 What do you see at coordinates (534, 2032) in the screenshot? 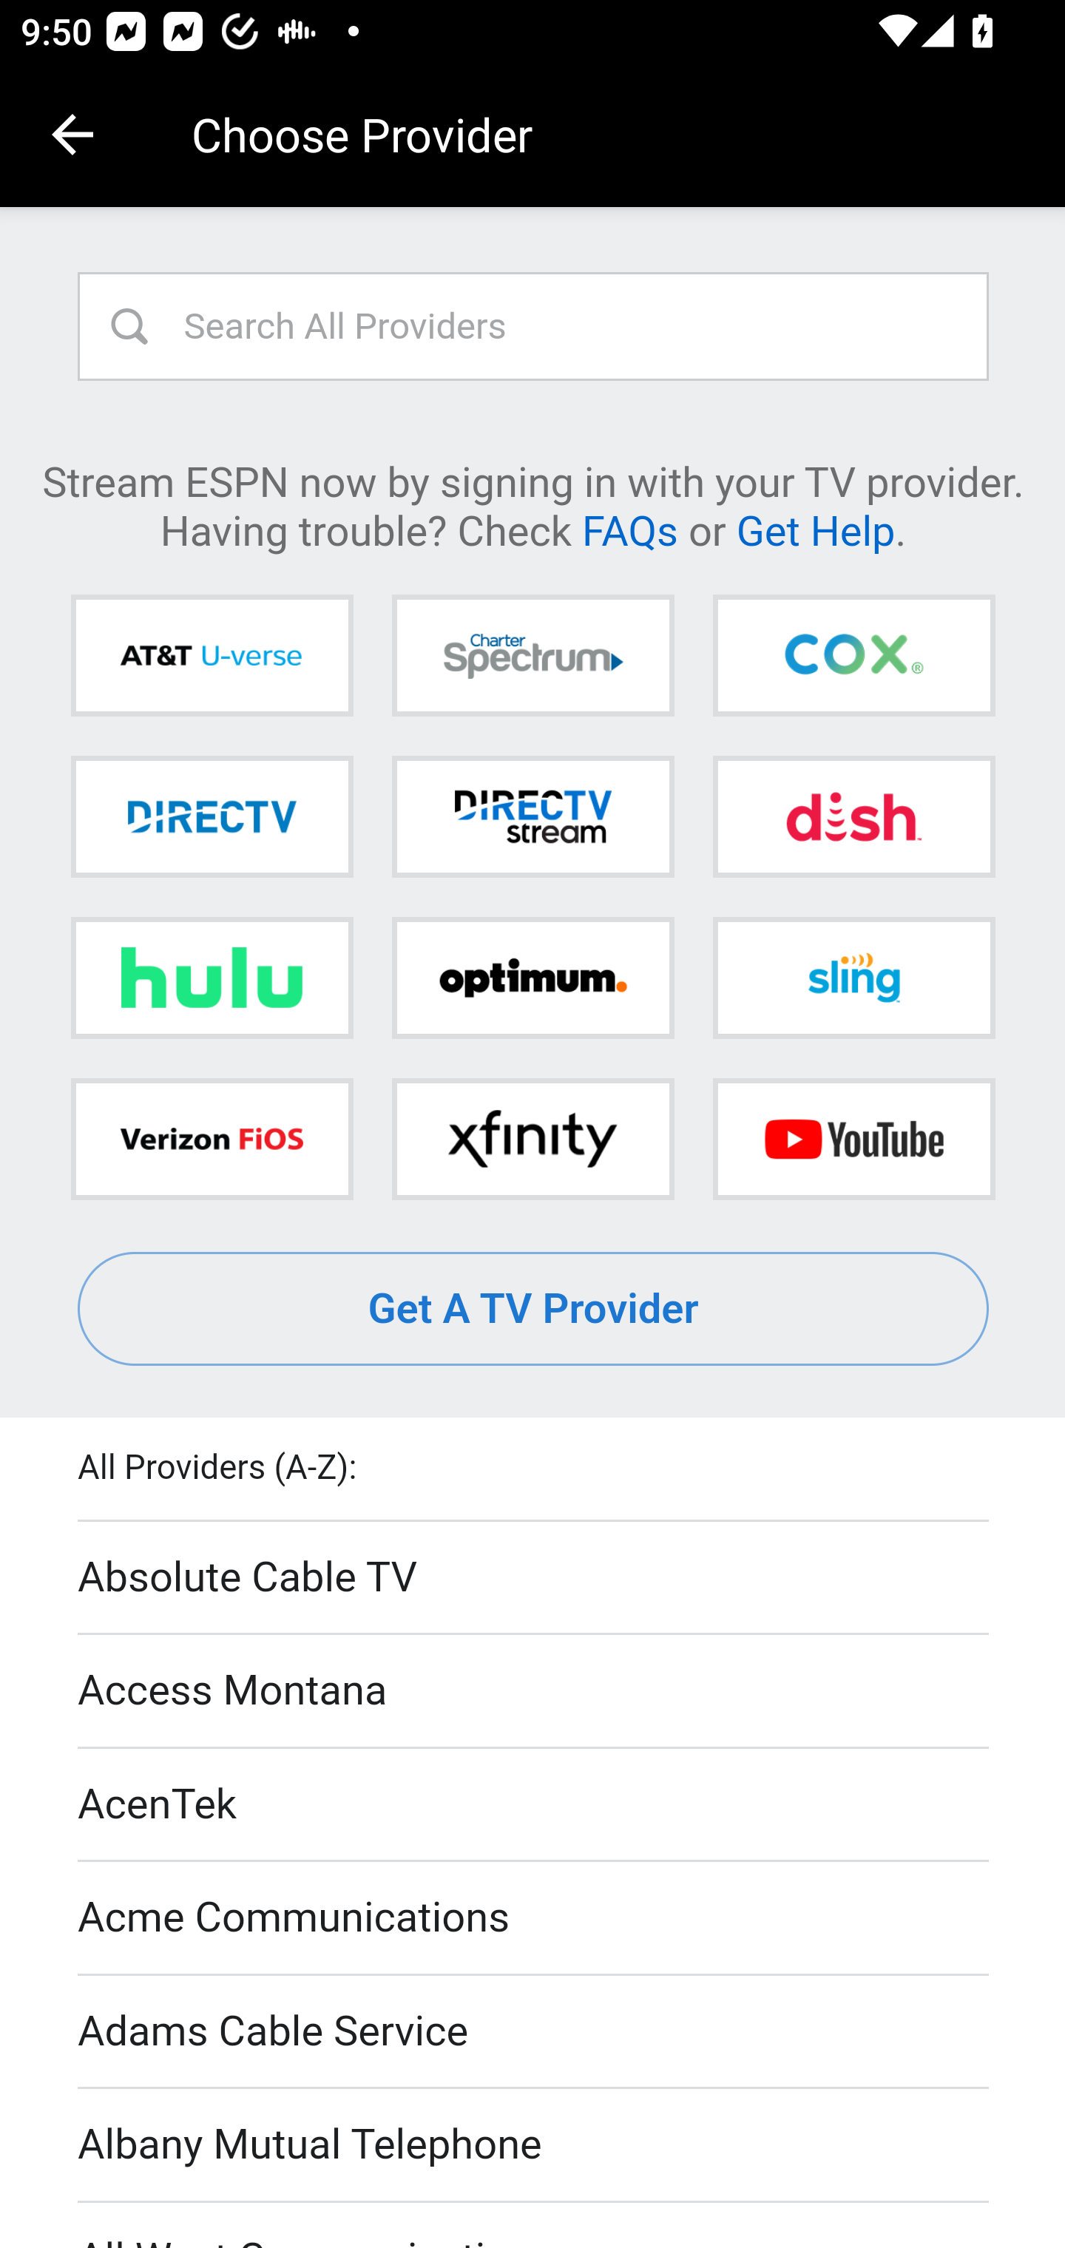
I see `Adams Cable Service` at bounding box center [534, 2032].